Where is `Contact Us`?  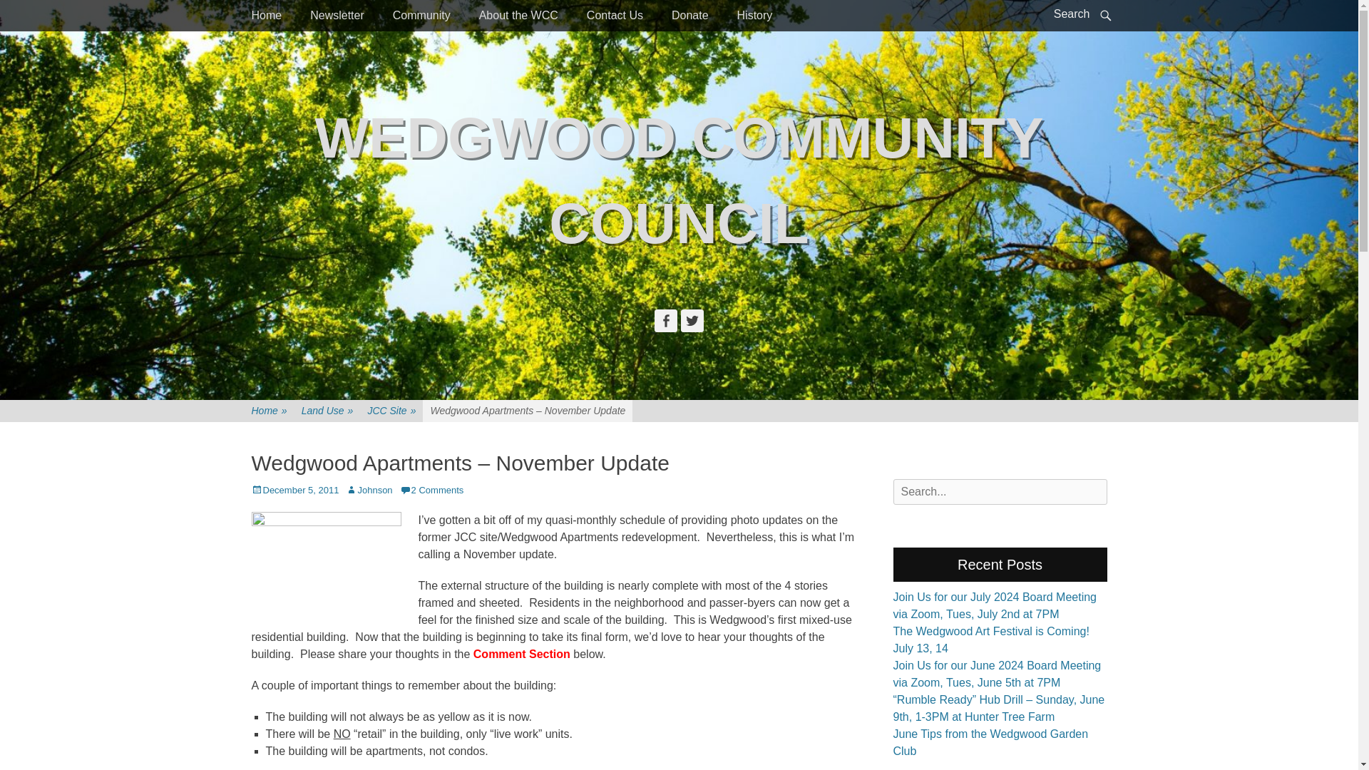 Contact Us is located at coordinates (615, 16).